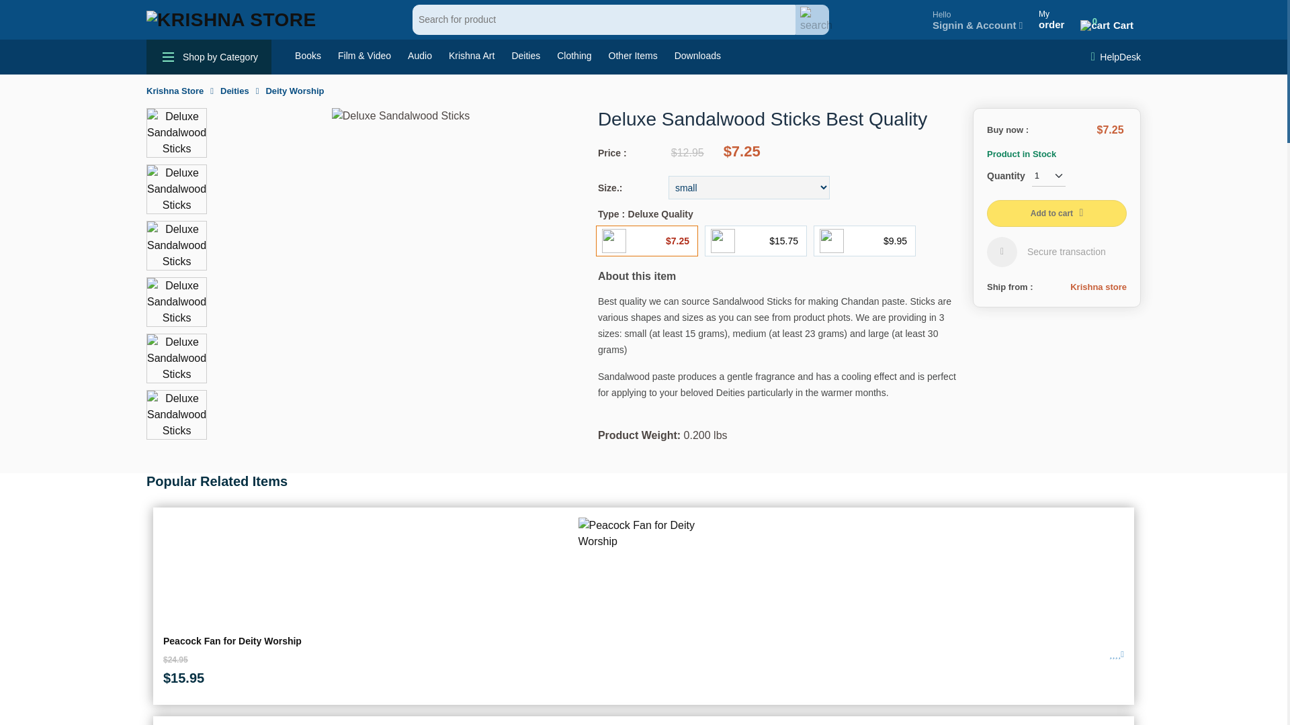 The height and width of the screenshot is (725, 1290). I want to click on 4.72 out of 5, so click(1117, 654).